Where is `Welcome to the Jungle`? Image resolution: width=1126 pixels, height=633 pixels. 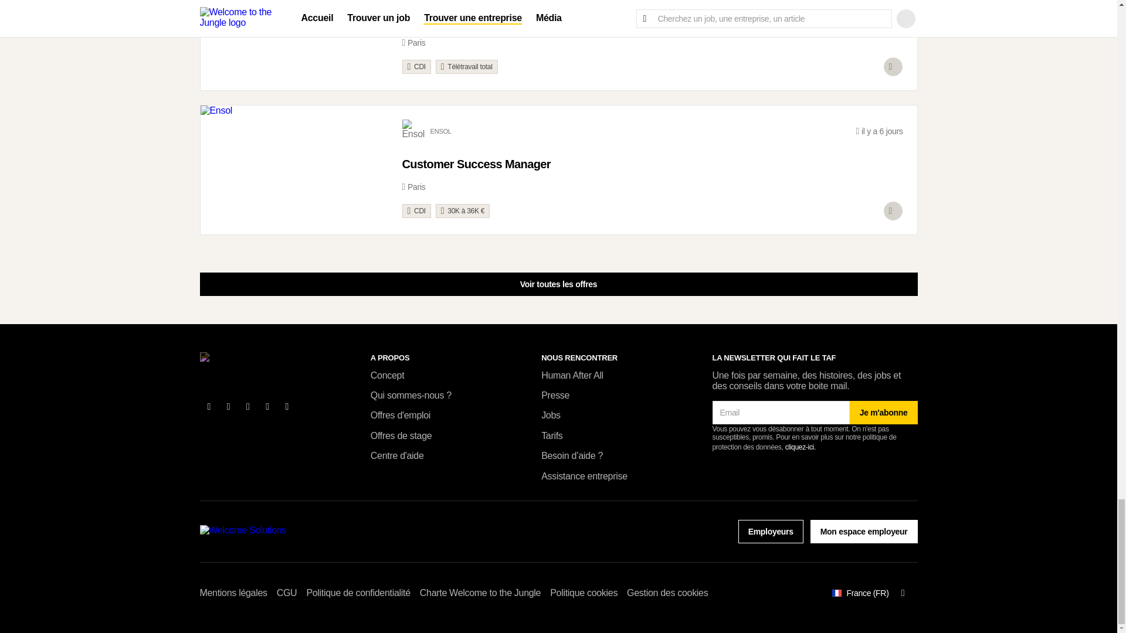
Welcome to the Jungle is located at coordinates (247, 363).